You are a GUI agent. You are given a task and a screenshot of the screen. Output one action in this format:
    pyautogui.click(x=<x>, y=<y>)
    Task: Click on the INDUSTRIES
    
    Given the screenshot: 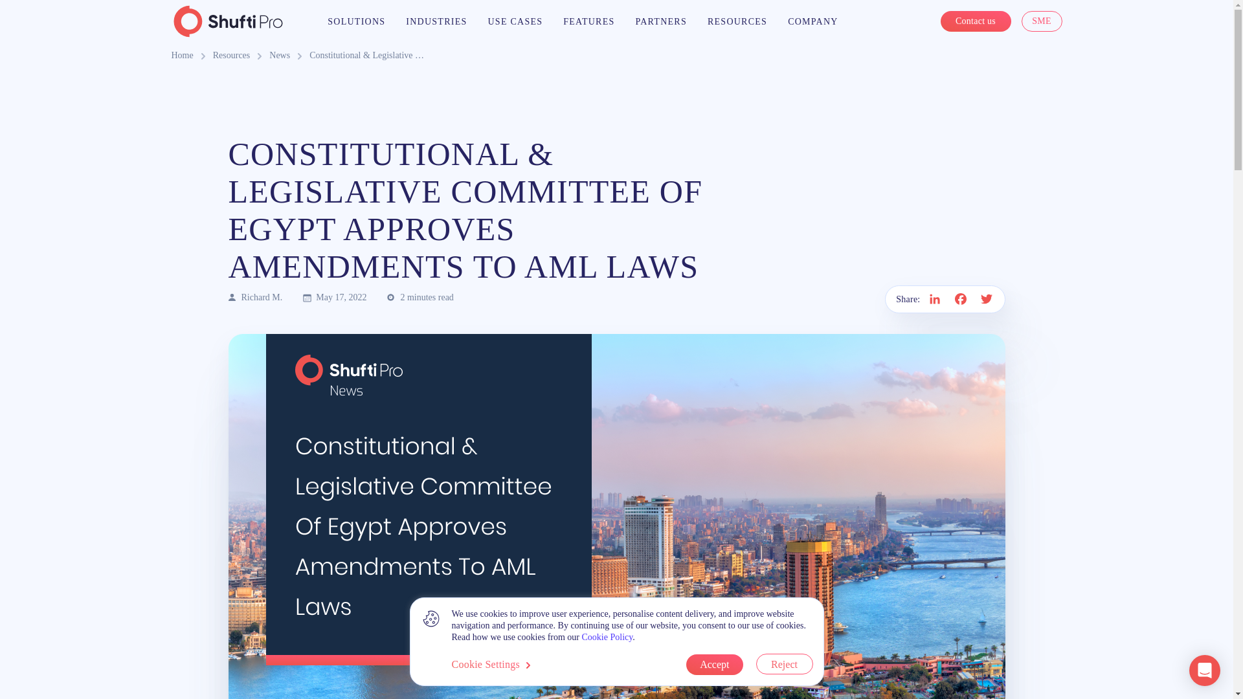 What is the action you would take?
    pyautogui.click(x=436, y=21)
    